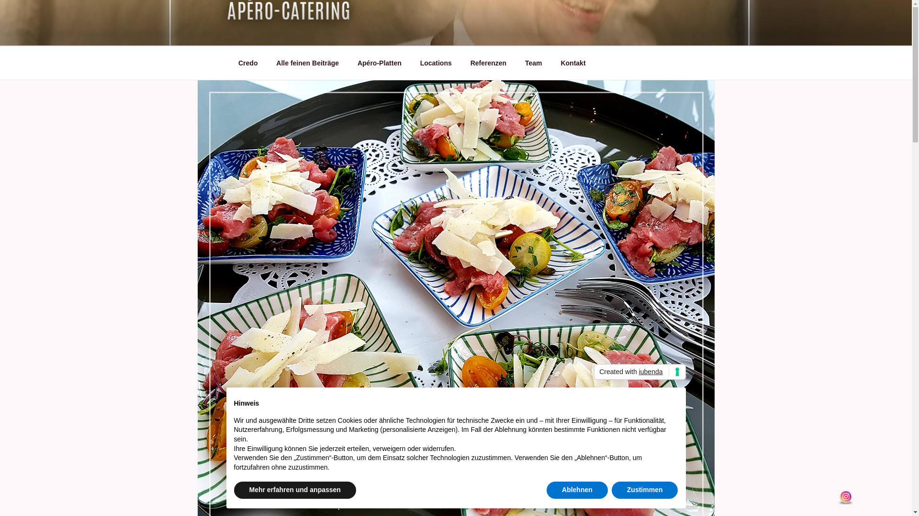 The height and width of the screenshot is (516, 919). I want to click on Credo, so click(248, 63).